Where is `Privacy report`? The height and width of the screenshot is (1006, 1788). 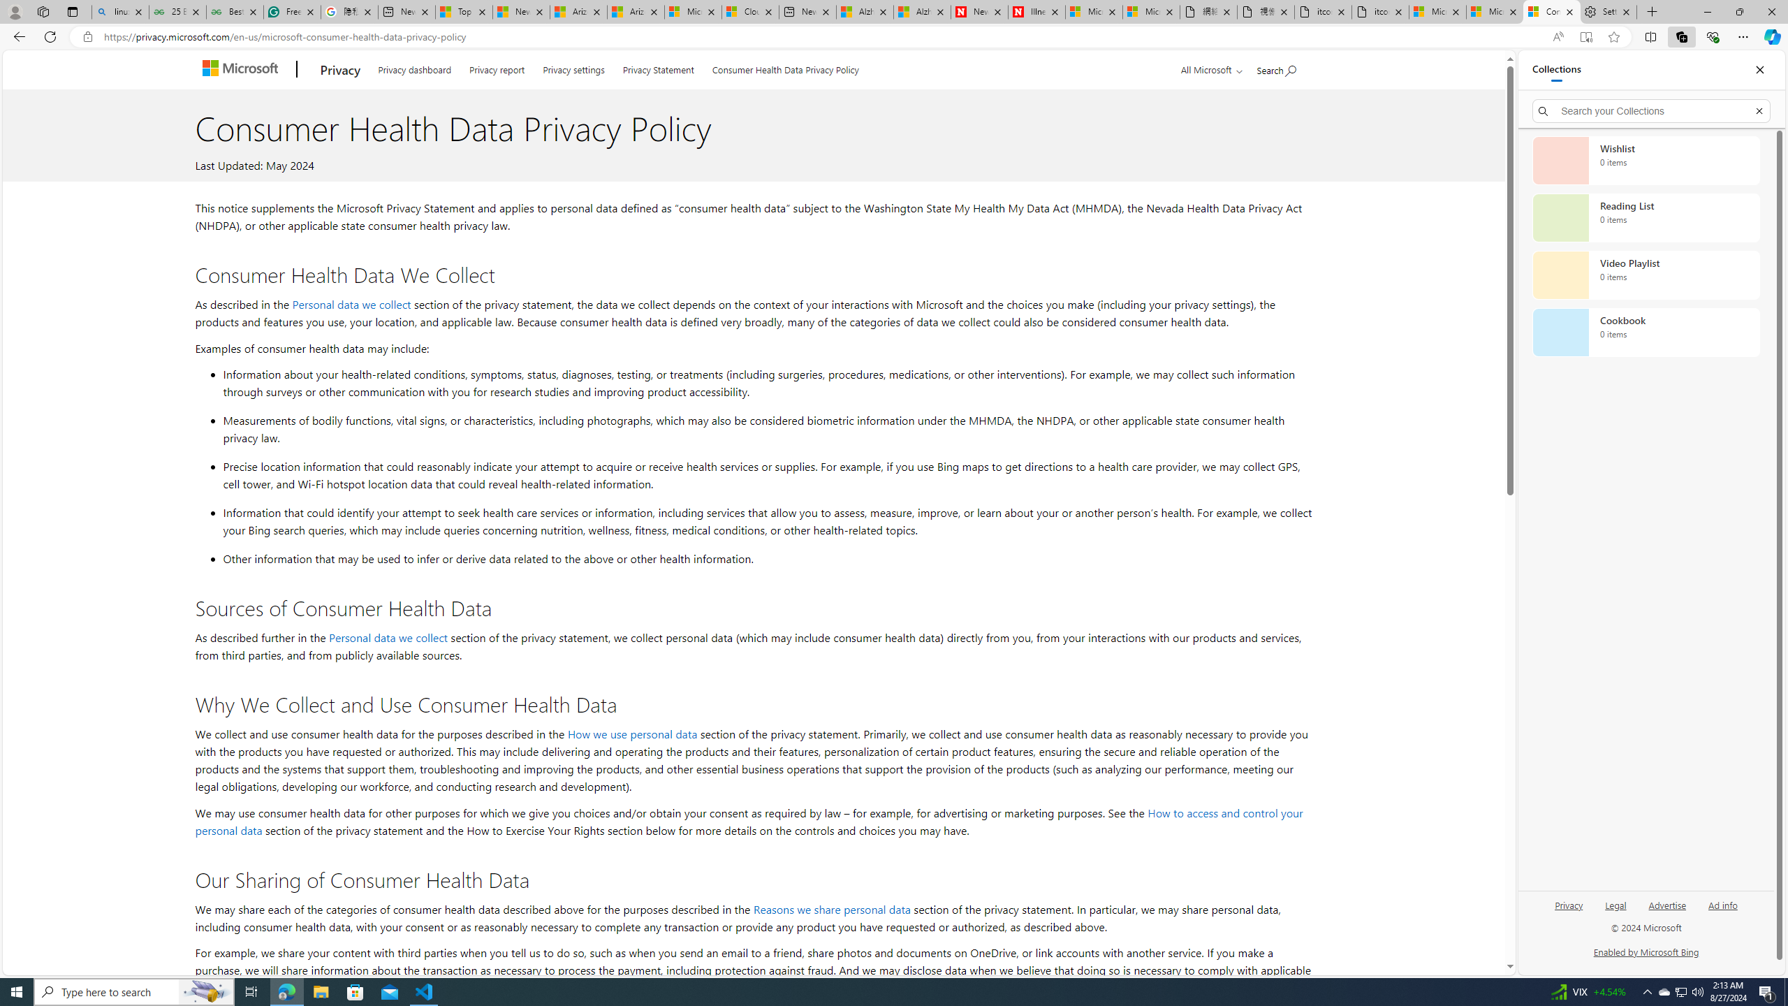 Privacy report is located at coordinates (497, 67).